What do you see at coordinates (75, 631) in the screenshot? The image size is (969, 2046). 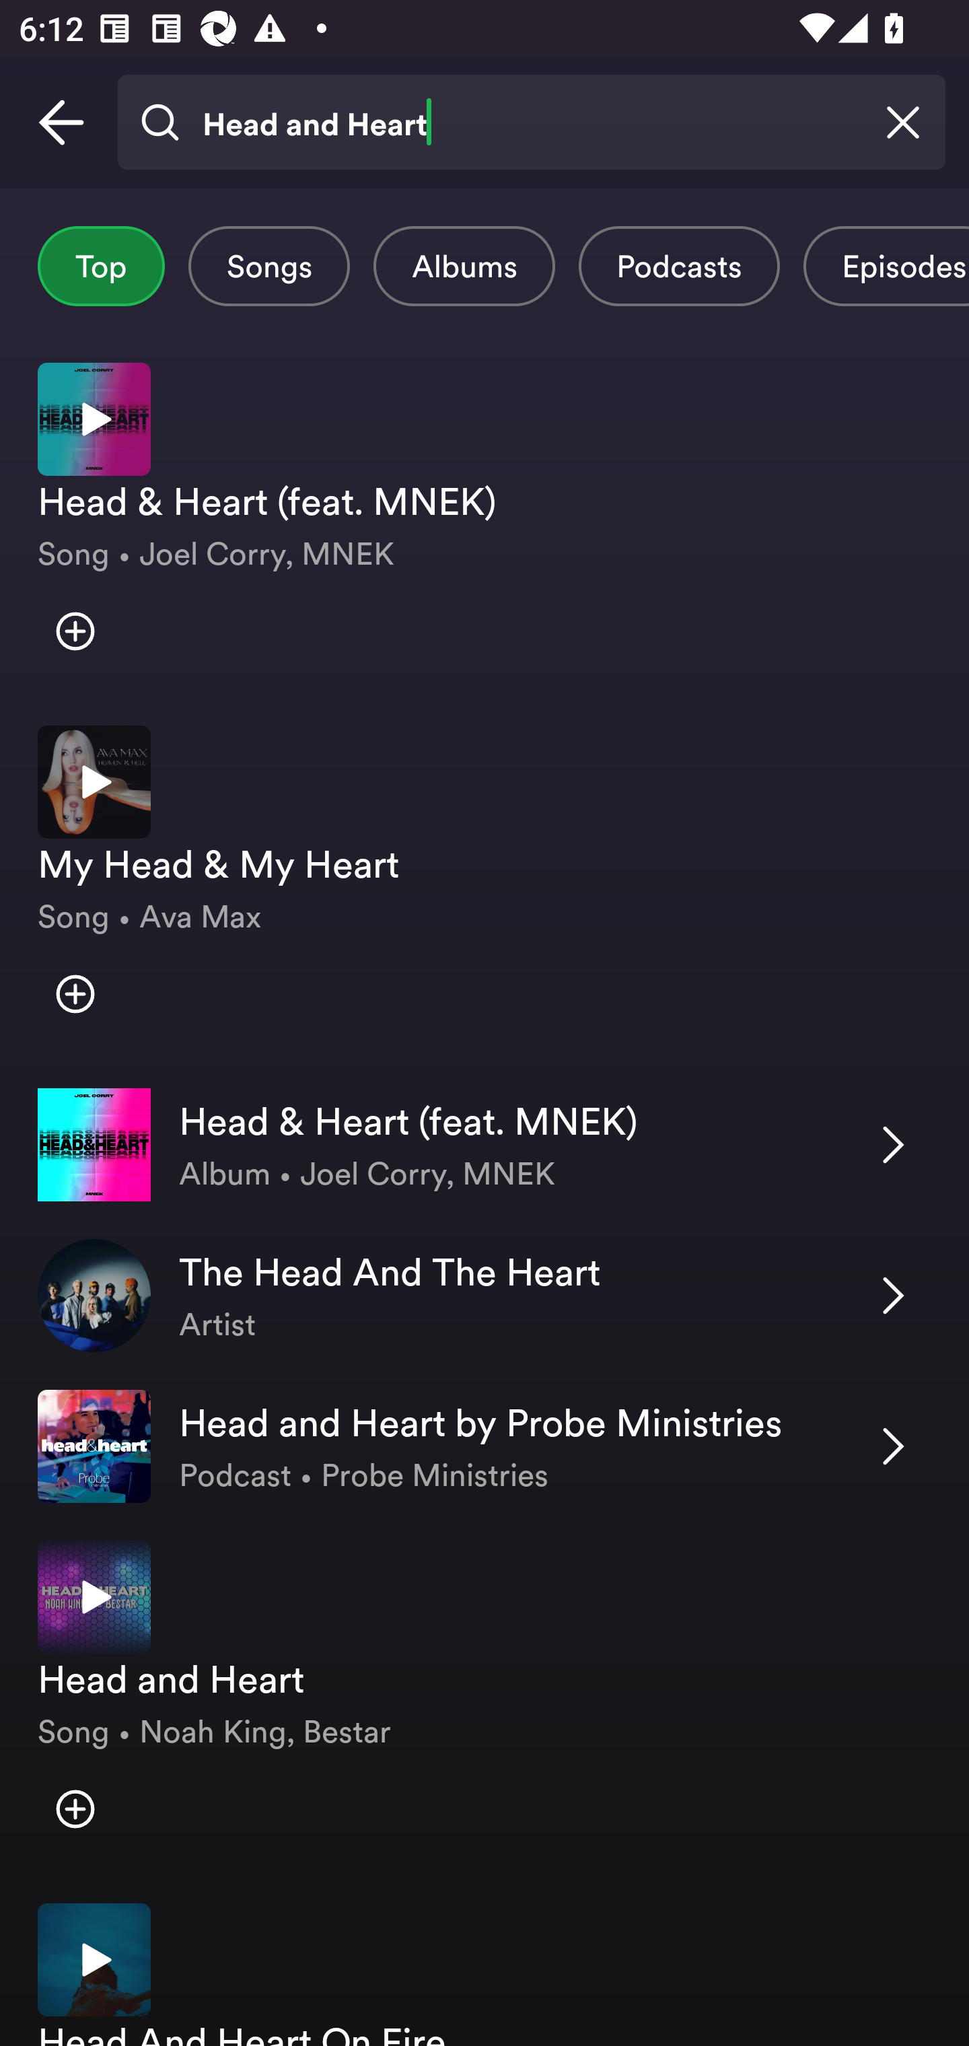 I see `Add item` at bounding box center [75, 631].